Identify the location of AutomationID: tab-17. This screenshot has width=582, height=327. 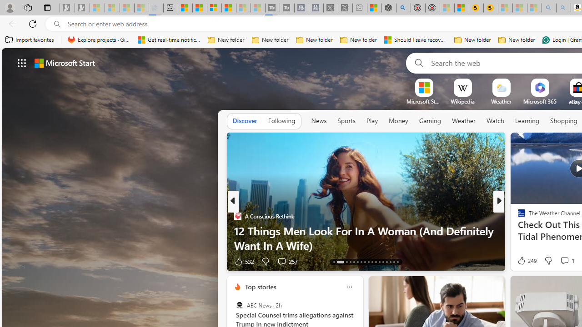
(354, 262).